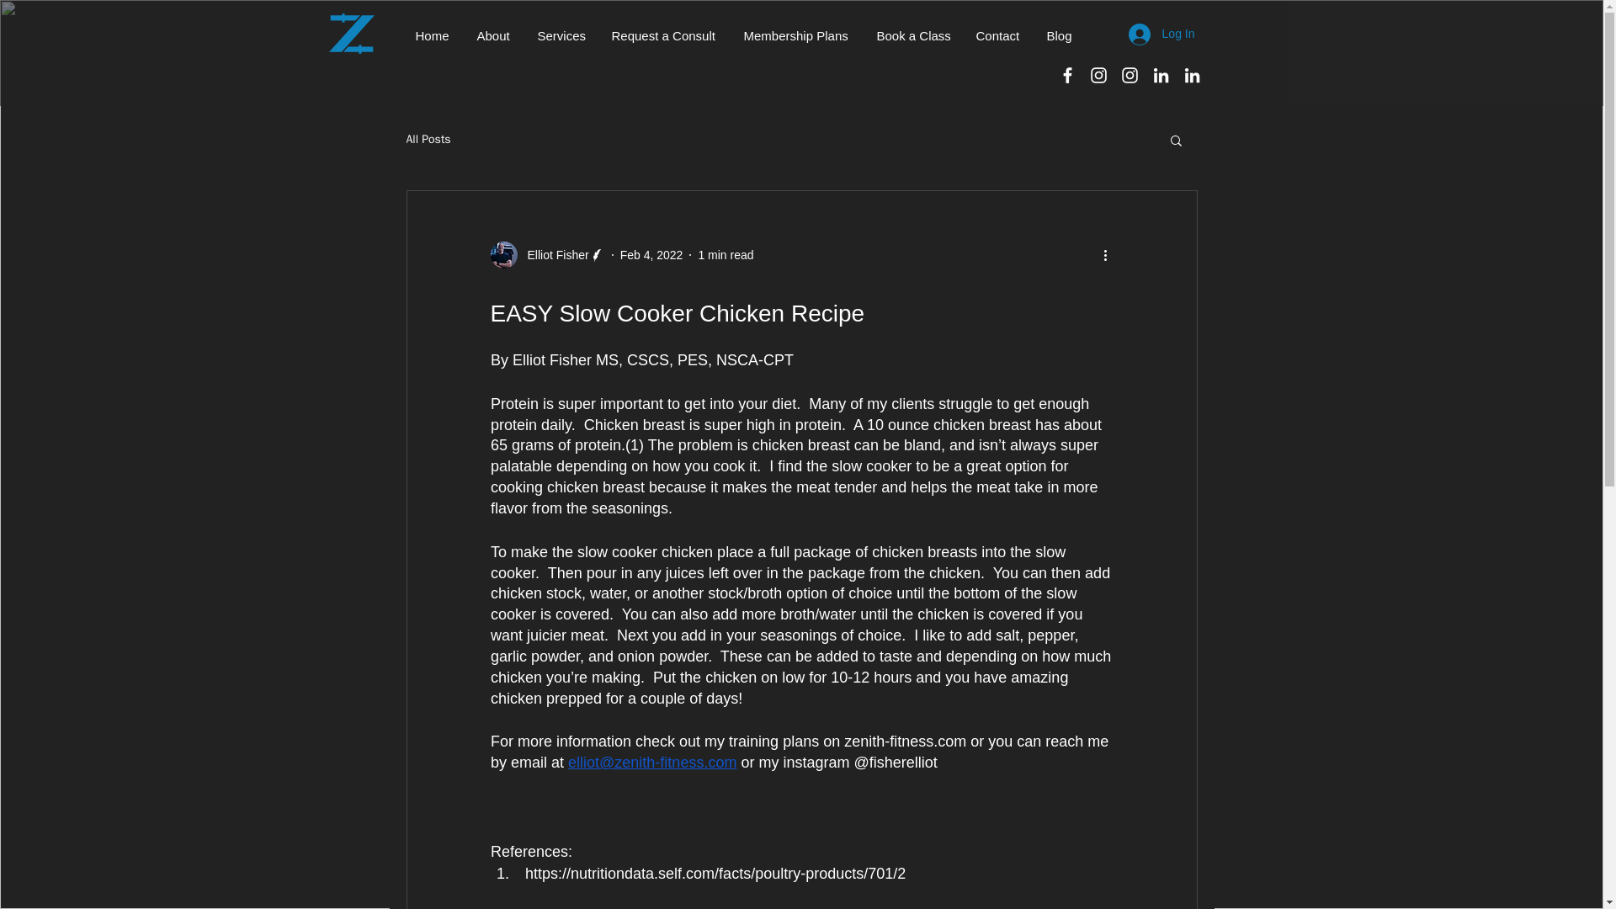 The image size is (1616, 909). Describe the element at coordinates (547, 254) in the screenshot. I see `Elliot Fisher` at that location.